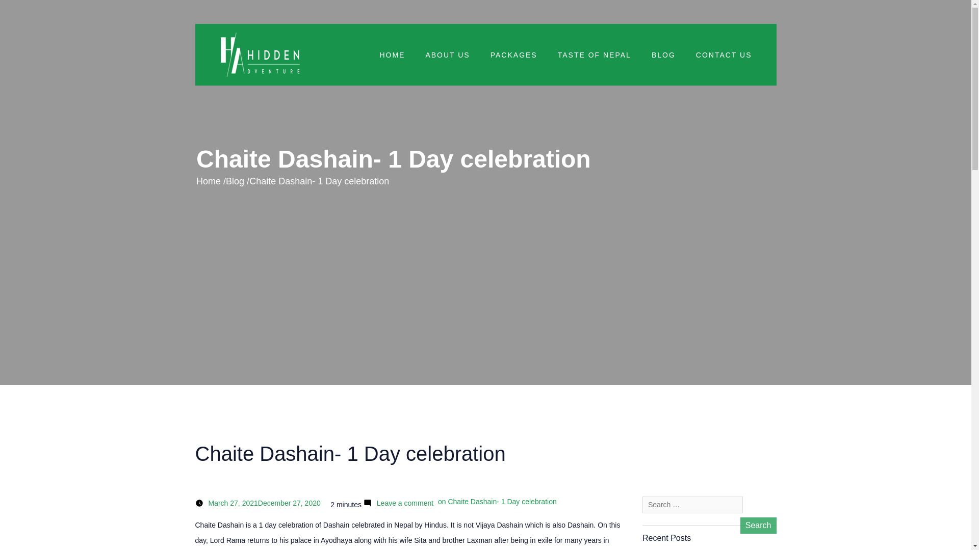 Image resolution: width=979 pixels, height=550 pixels. What do you see at coordinates (465, 503) in the screenshot?
I see `Leave a comment on Chaite Dashain- 1 Day celebration` at bounding box center [465, 503].